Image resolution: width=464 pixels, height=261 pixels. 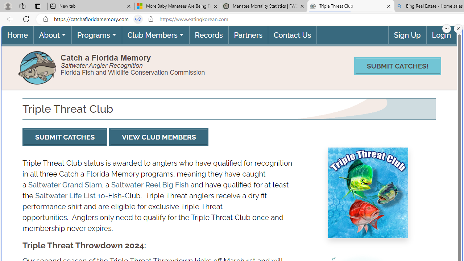 What do you see at coordinates (149, 185) in the screenshot?
I see `Saltwater Reel Big Fish` at bounding box center [149, 185].